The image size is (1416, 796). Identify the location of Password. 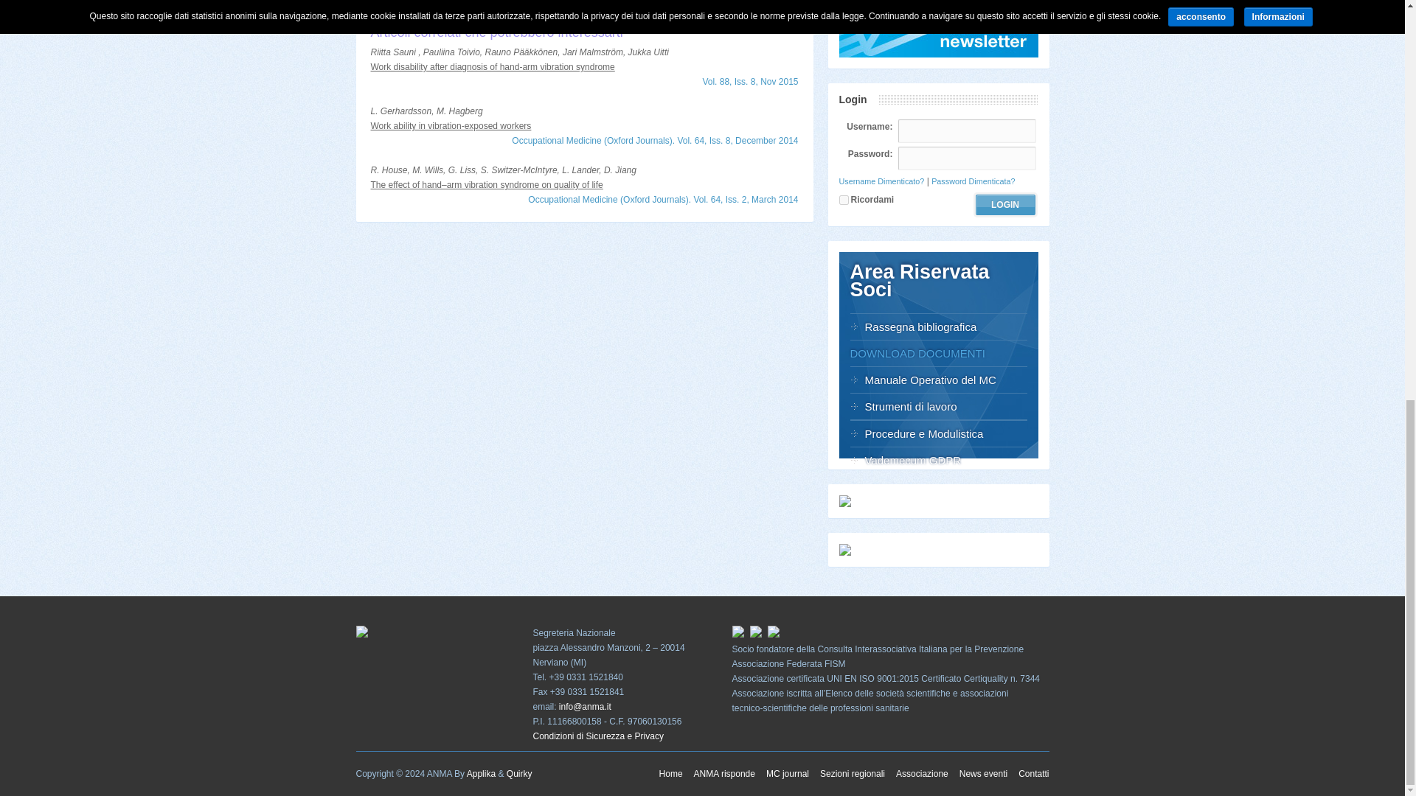
(966, 158).